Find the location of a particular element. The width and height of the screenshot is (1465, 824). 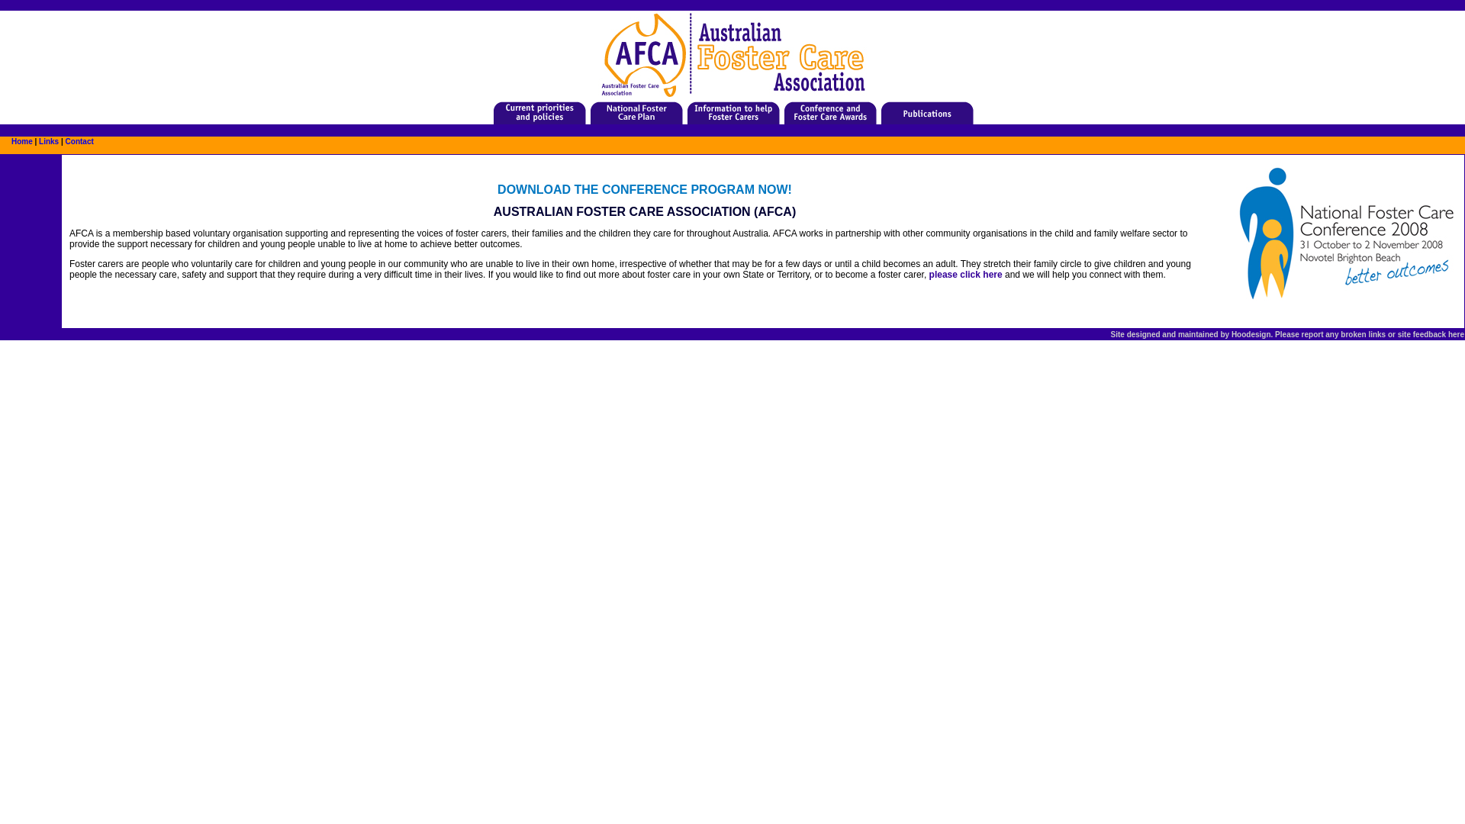

Contact is located at coordinates (79, 142).